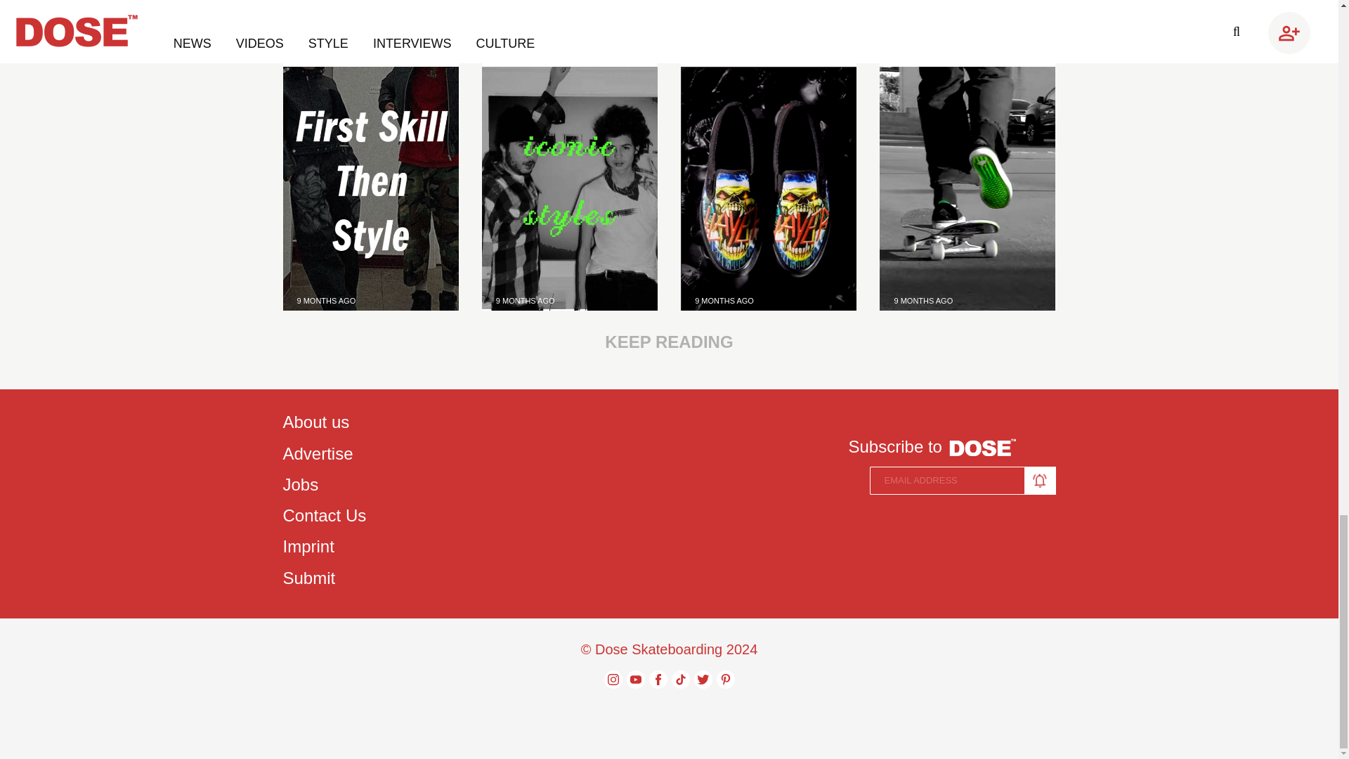  Describe the element at coordinates (768, 10) in the screenshot. I see `Slayer's Iconic Art Meets Skater Style in DC Shoes Collab` at that location.